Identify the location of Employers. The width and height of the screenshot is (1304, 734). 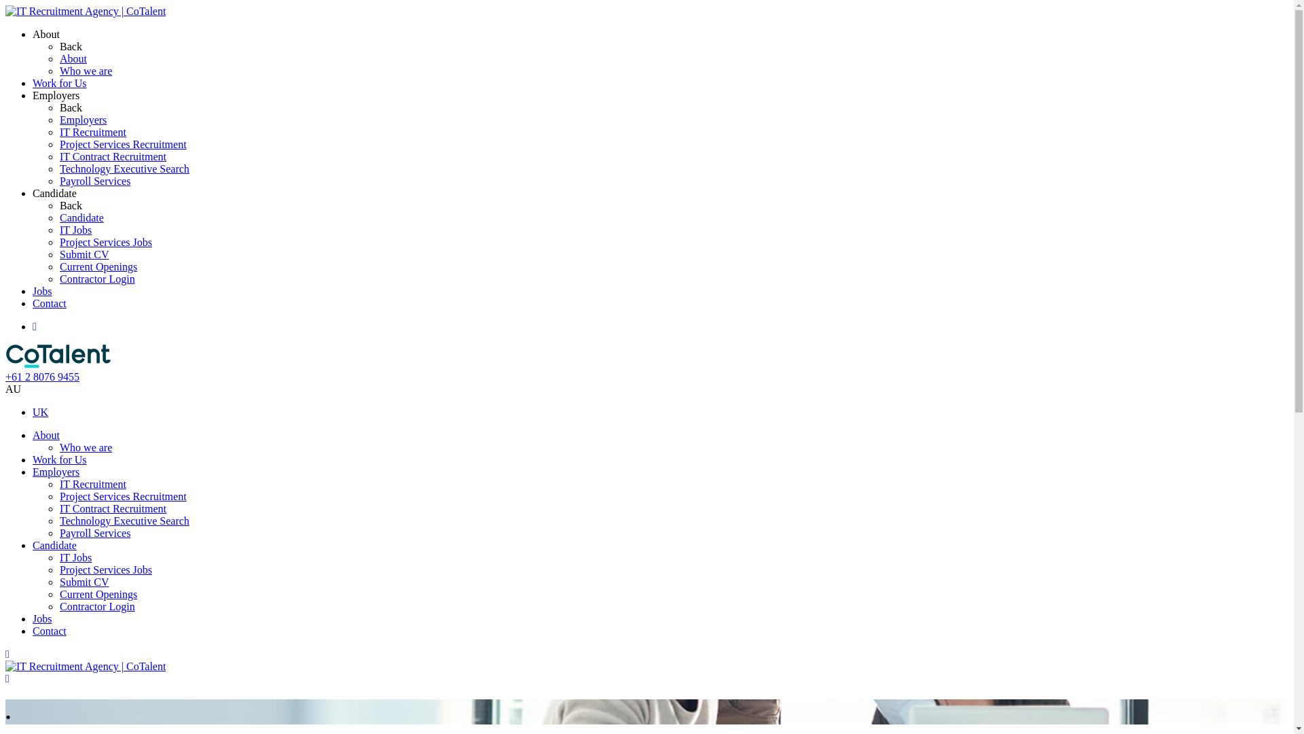
(56, 95).